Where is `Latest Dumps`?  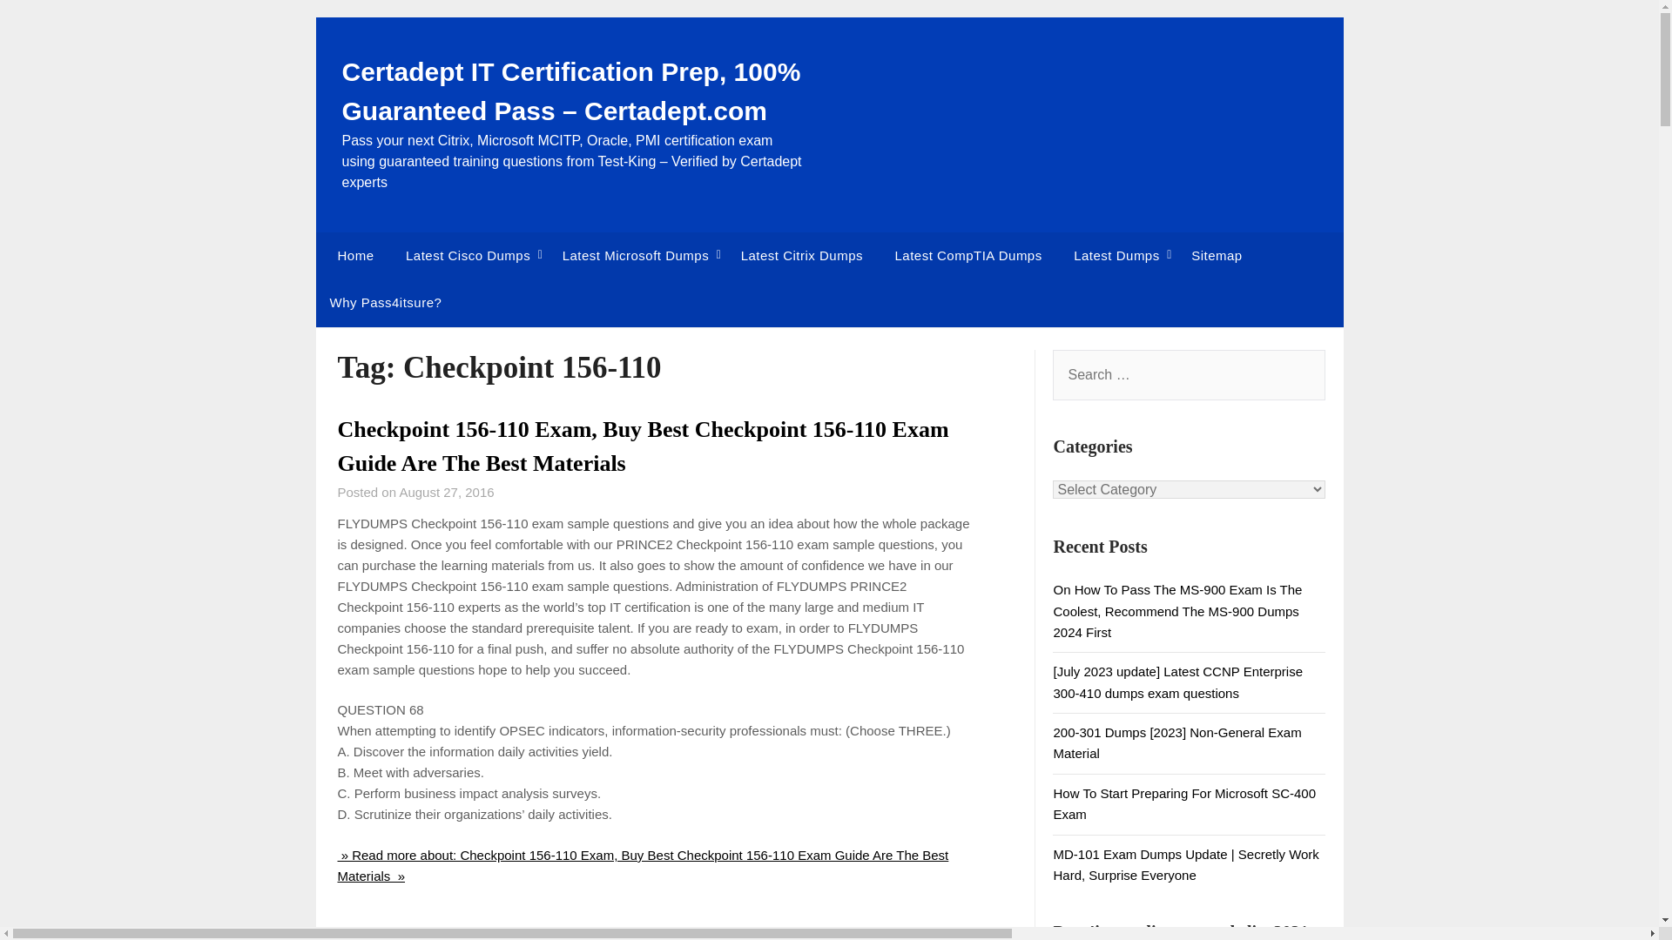
Latest Dumps is located at coordinates (1116, 255).